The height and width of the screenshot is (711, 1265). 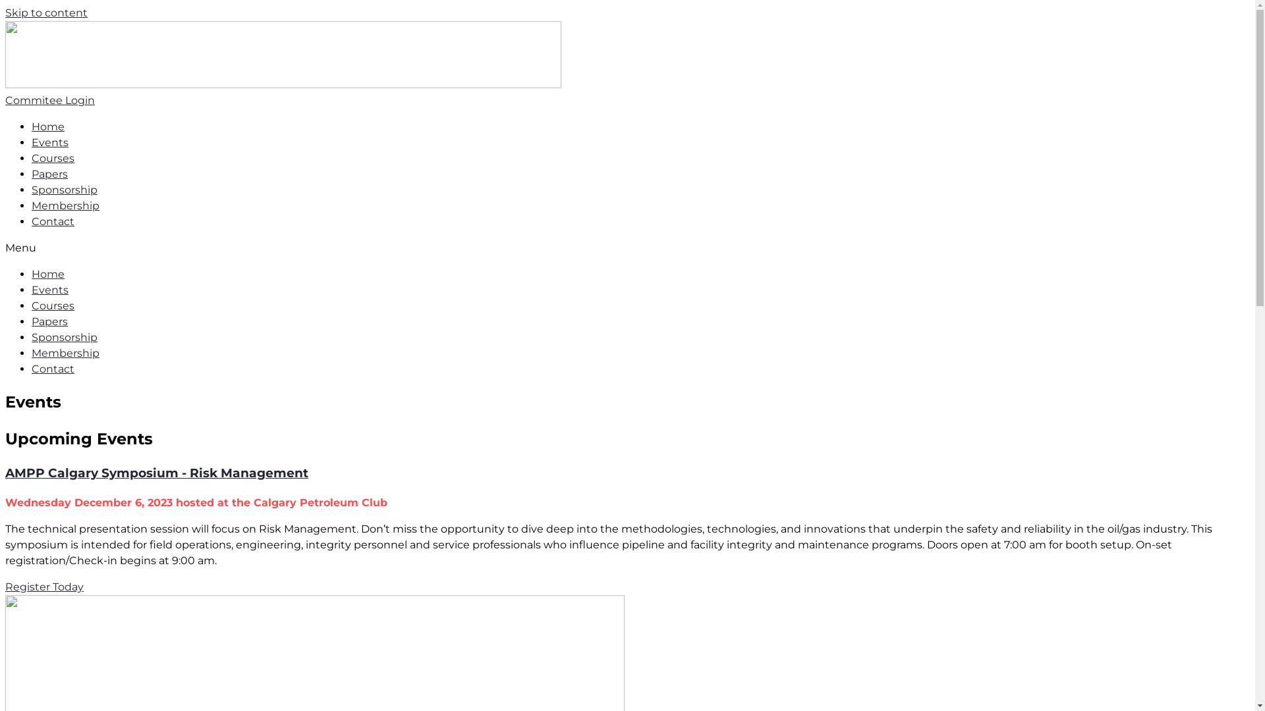 What do you see at coordinates (50, 321) in the screenshot?
I see `Papers` at bounding box center [50, 321].